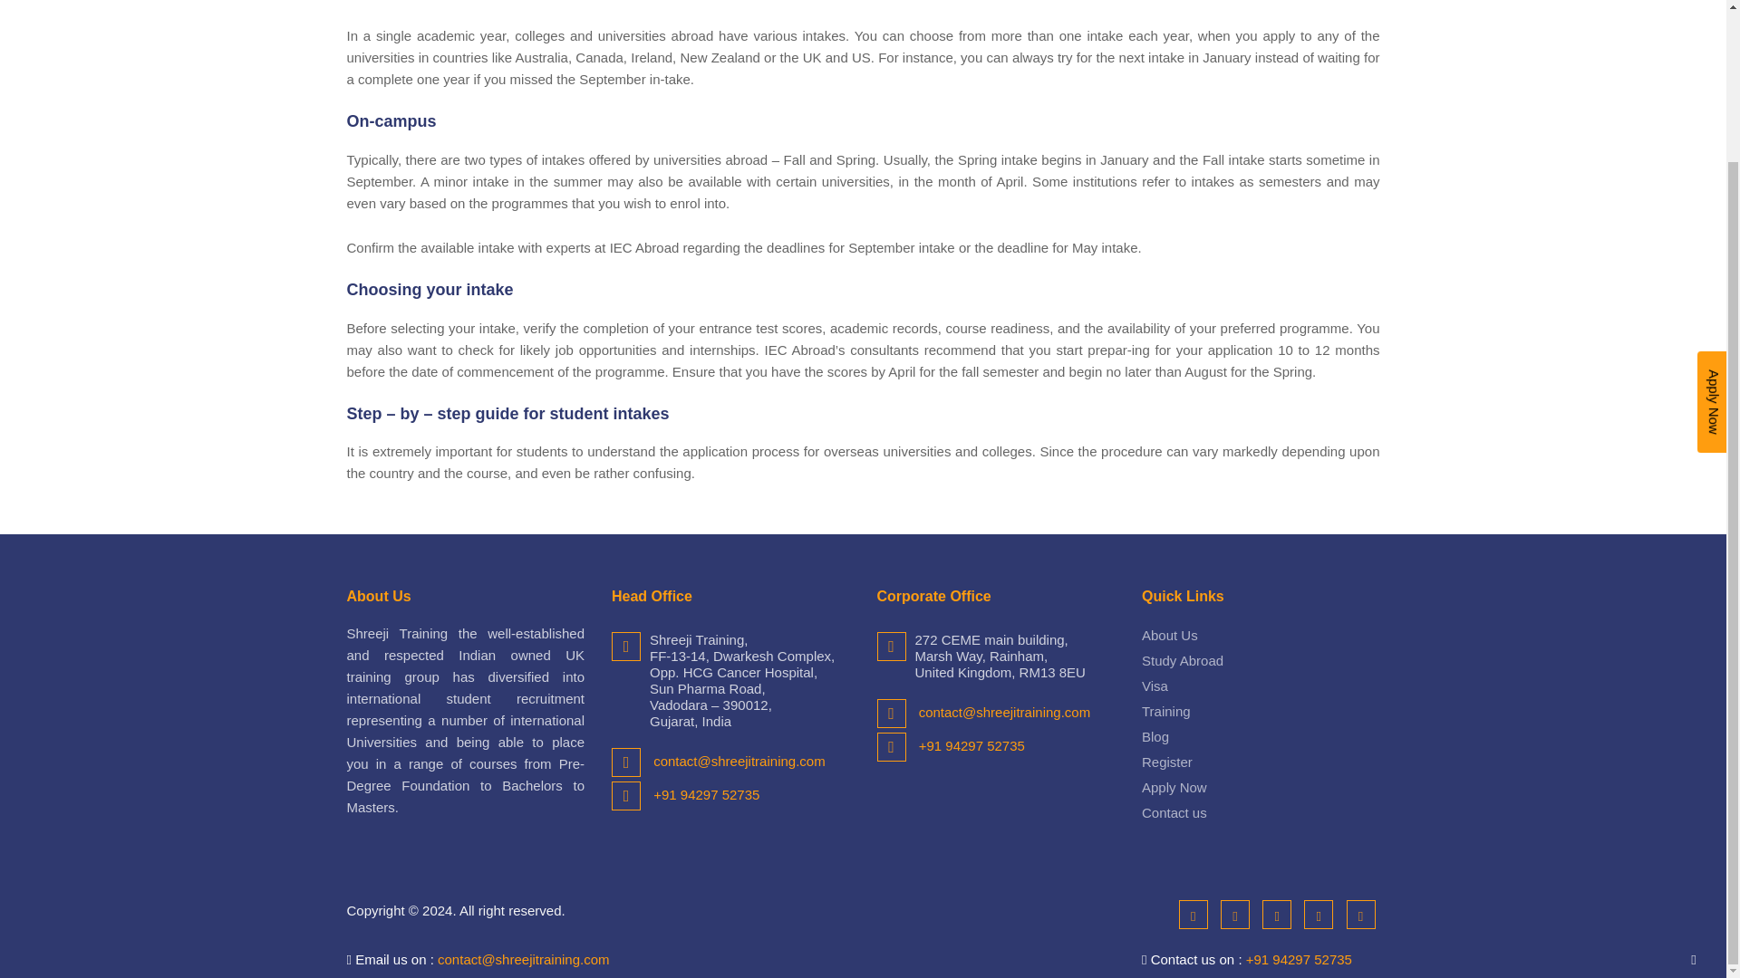  Describe the element at coordinates (1169, 635) in the screenshot. I see `About Us` at that location.